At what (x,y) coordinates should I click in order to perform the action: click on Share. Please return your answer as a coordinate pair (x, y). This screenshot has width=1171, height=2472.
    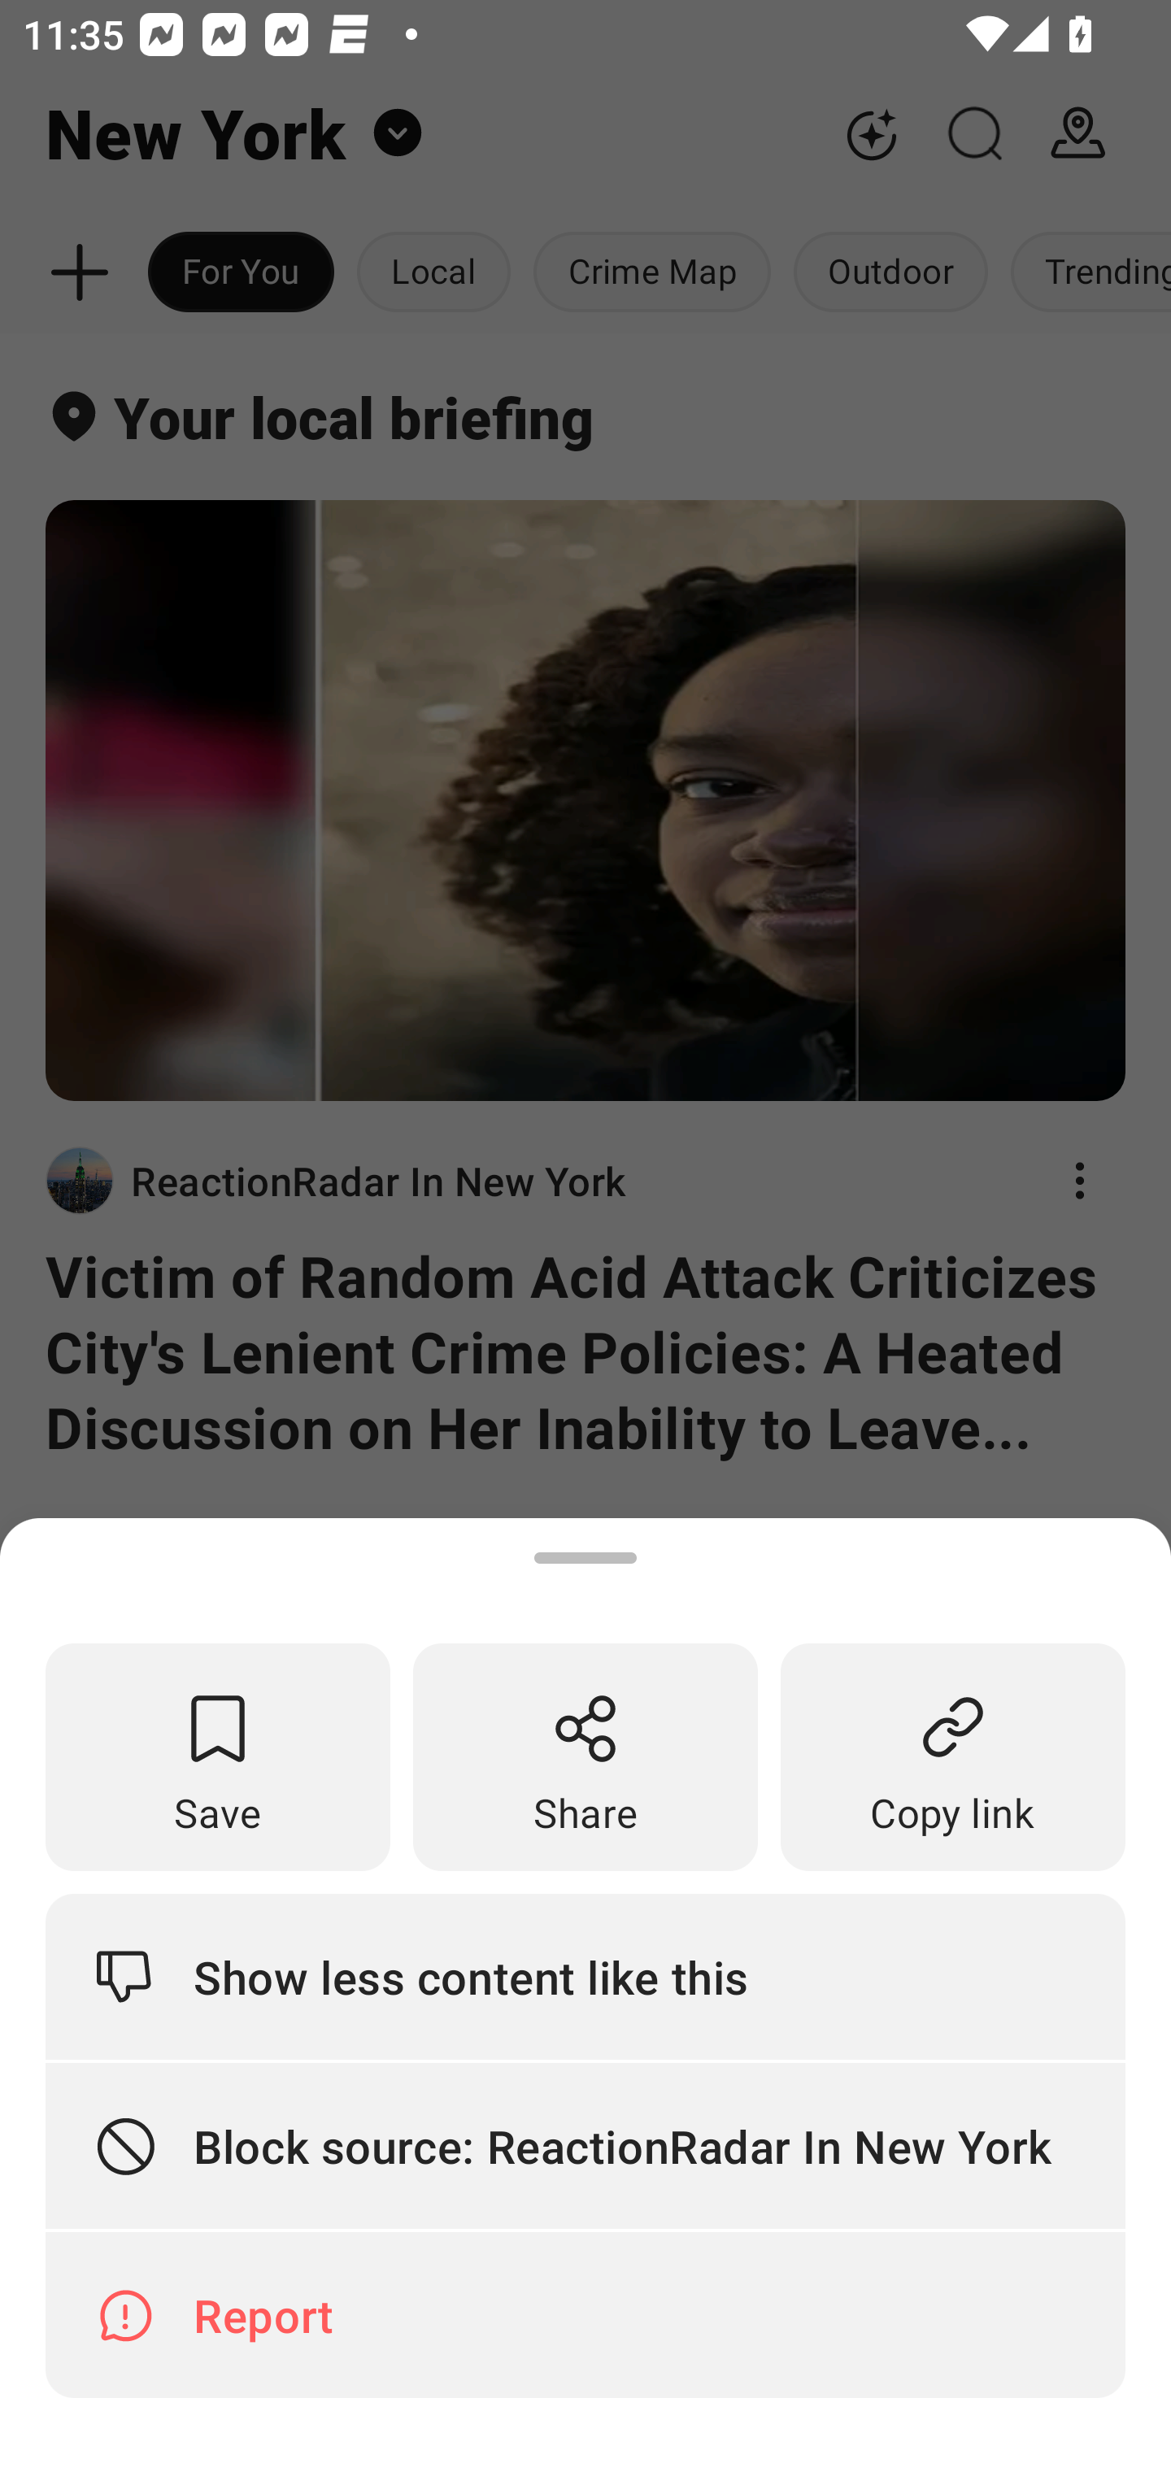
    Looking at the image, I should click on (585, 1757).